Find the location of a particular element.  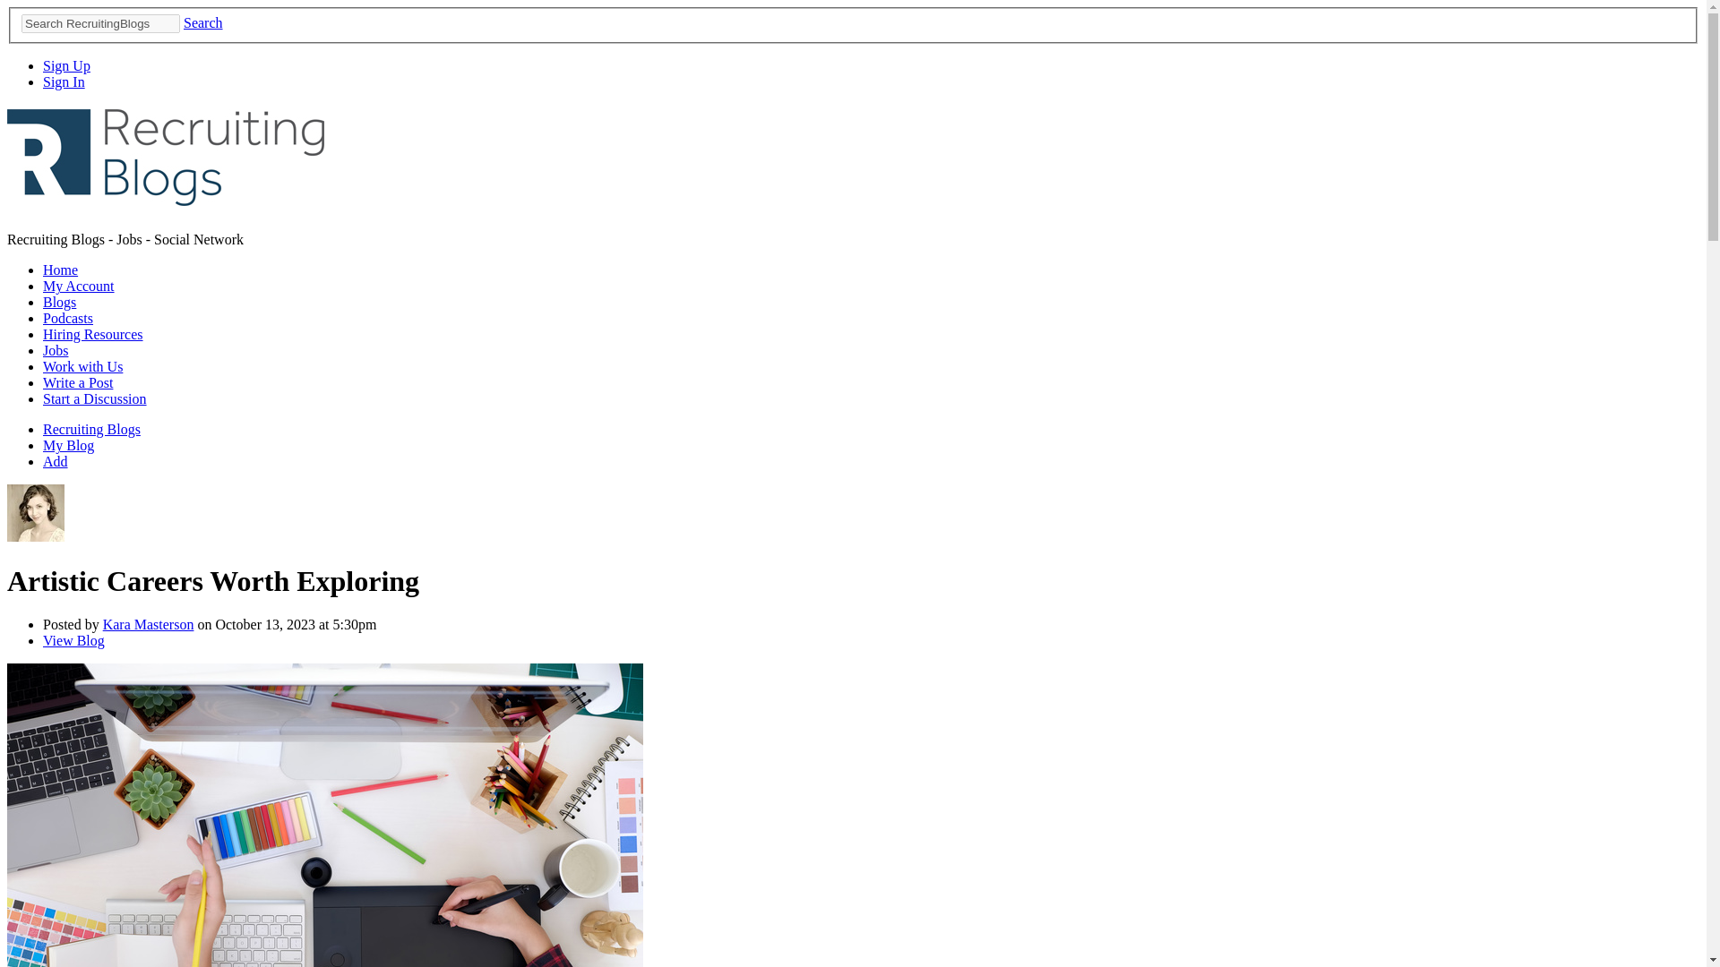

Jobs is located at coordinates (56, 350).